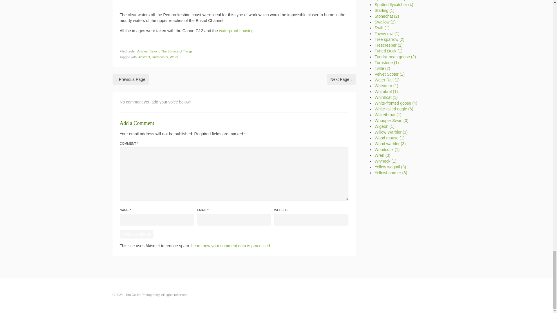 The height and width of the screenshot is (313, 557). Describe the element at coordinates (136, 234) in the screenshot. I see `Post Comment` at that location.